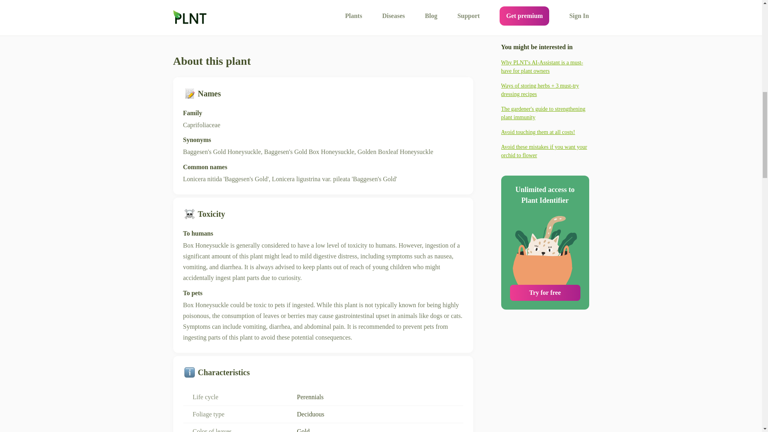  Describe the element at coordinates (545, 120) in the screenshot. I see `Avoid these mistakes if you want your orchid to flower` at that location.